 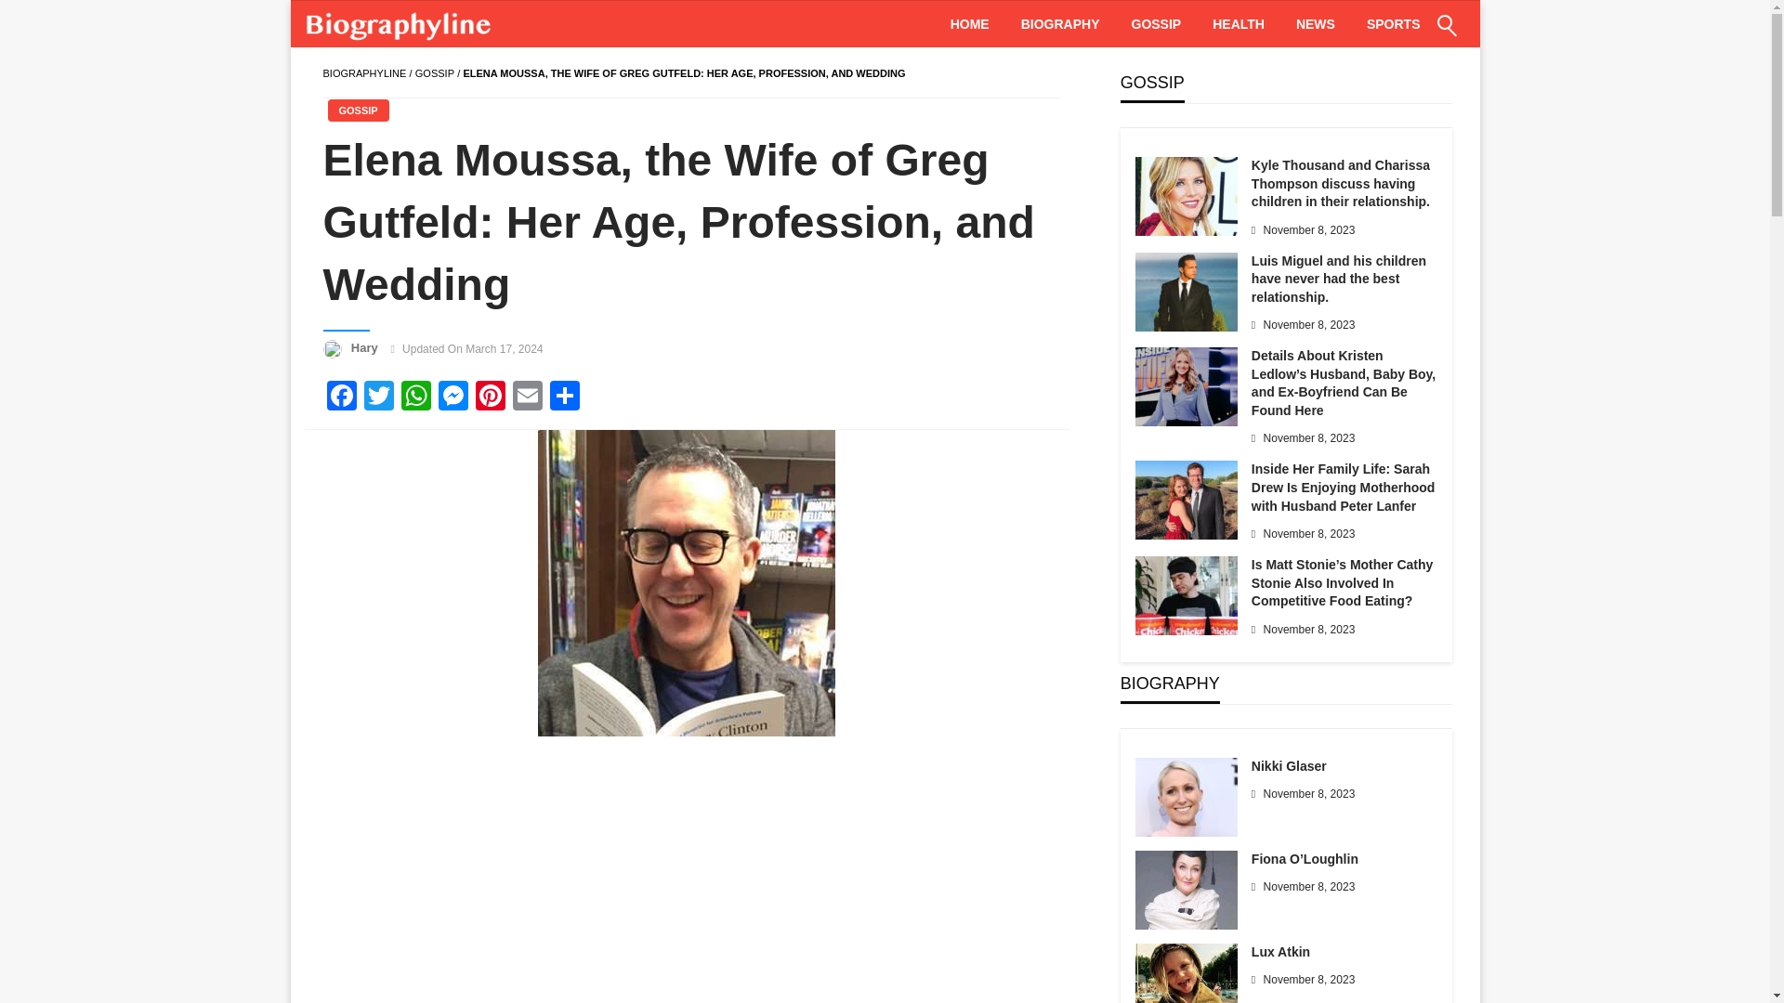 What do you see at coordinates (364, 73) in the screenshot?
I see `BIOGRAPHYLINE` at bounding box center [364, 73].